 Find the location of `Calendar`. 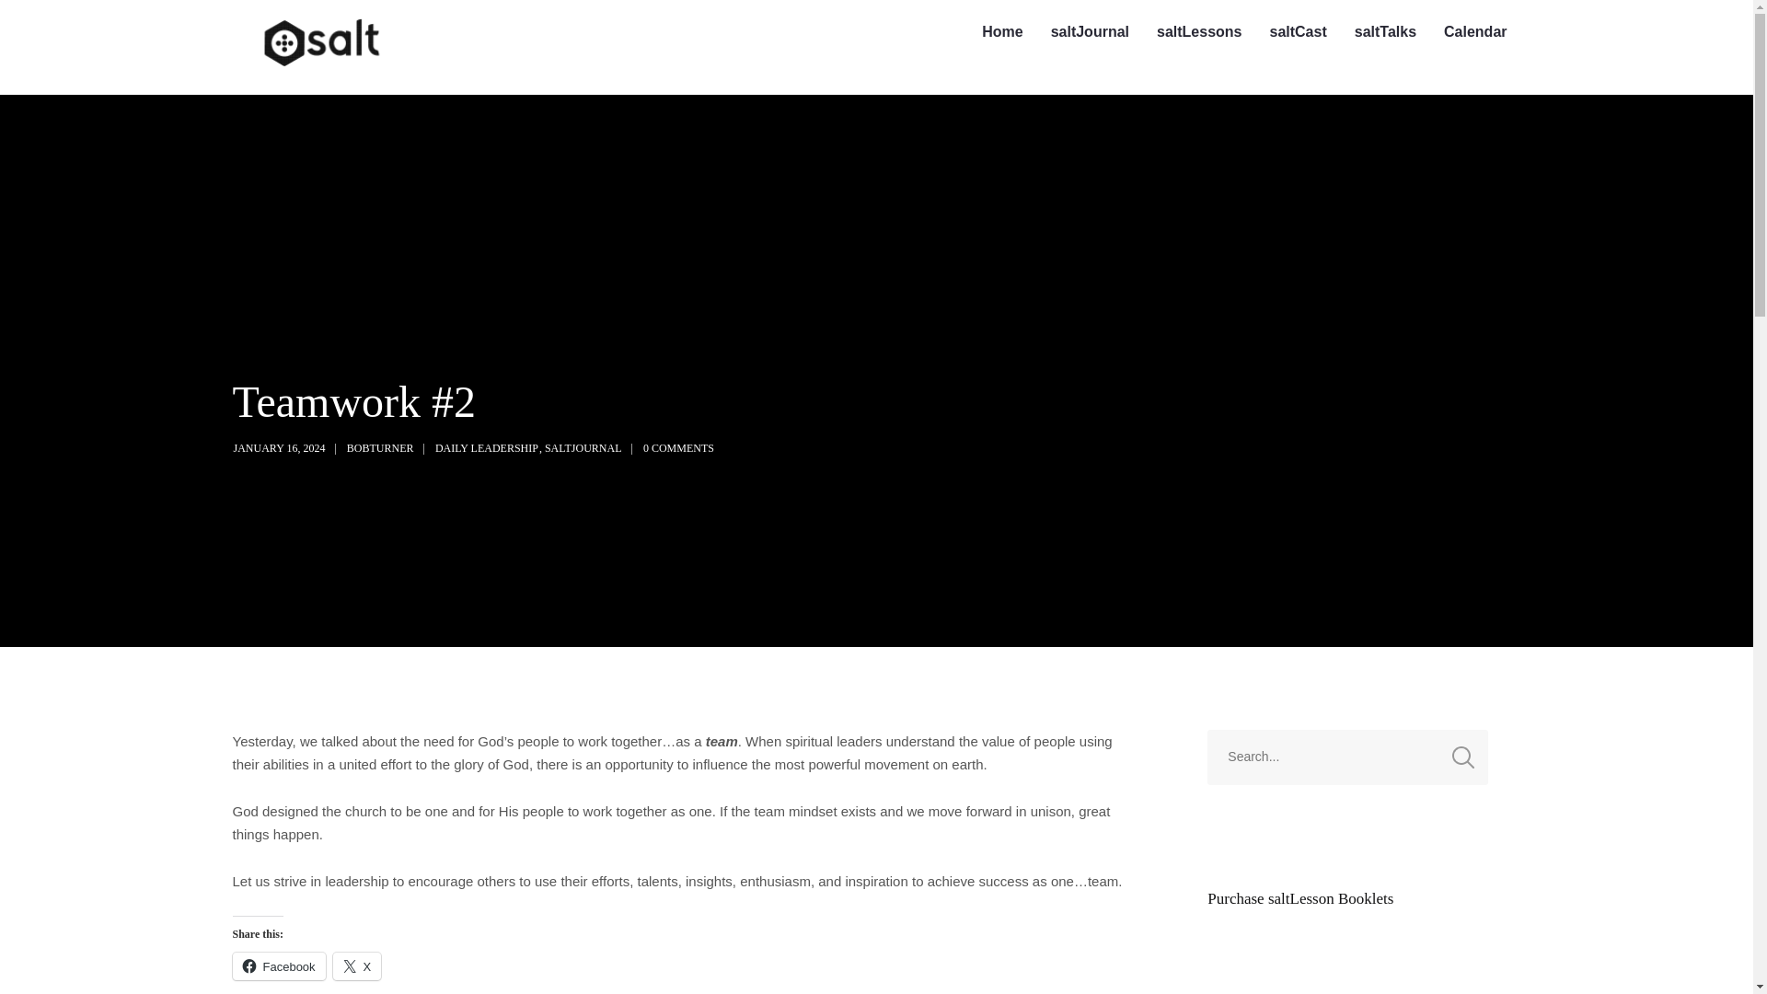

Calendar is located at coordinates (1474, 32).